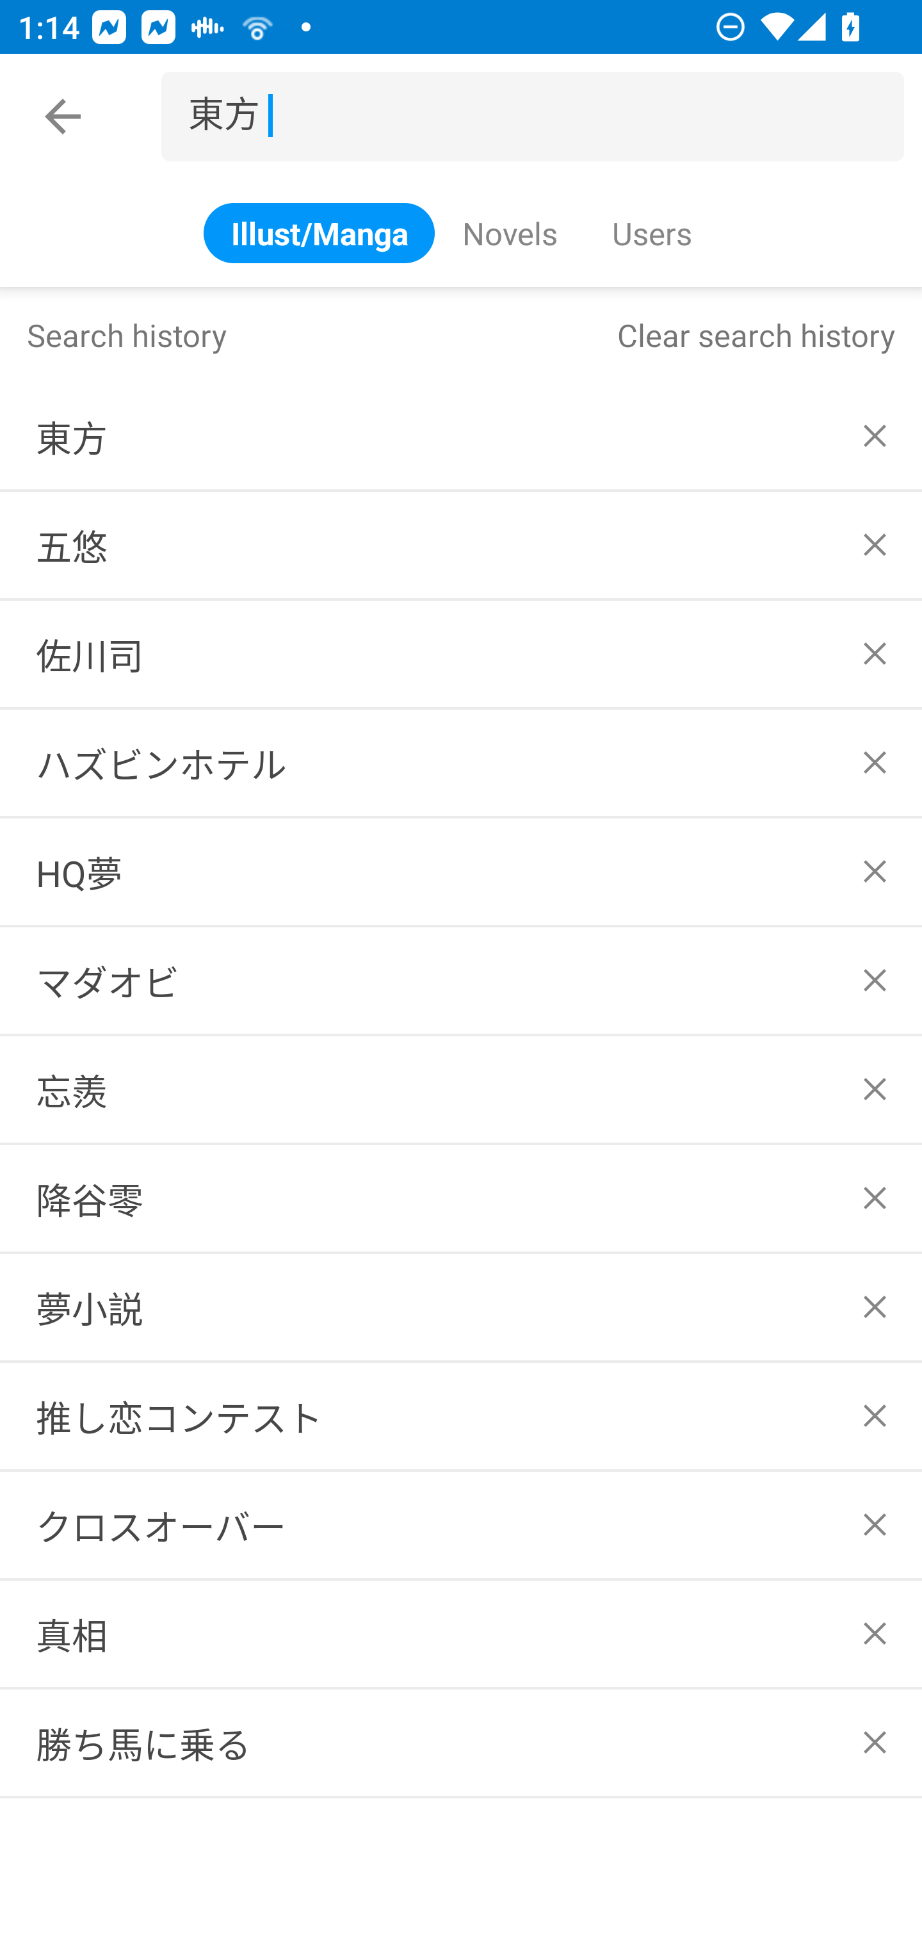  I want to click on マダオビ, so click(461, 980).